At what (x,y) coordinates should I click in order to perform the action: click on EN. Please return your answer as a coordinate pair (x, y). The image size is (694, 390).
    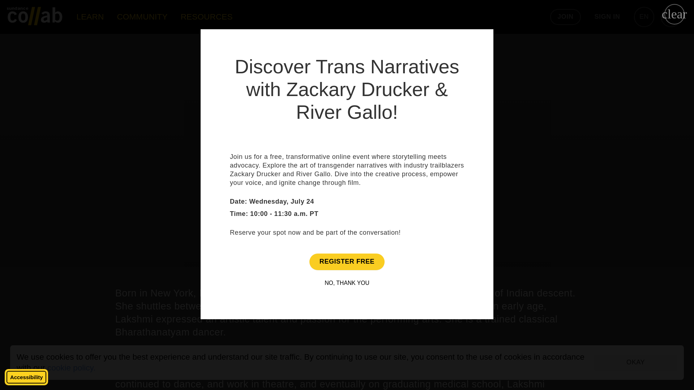
    Looking at the image, I should click on (644, 17).